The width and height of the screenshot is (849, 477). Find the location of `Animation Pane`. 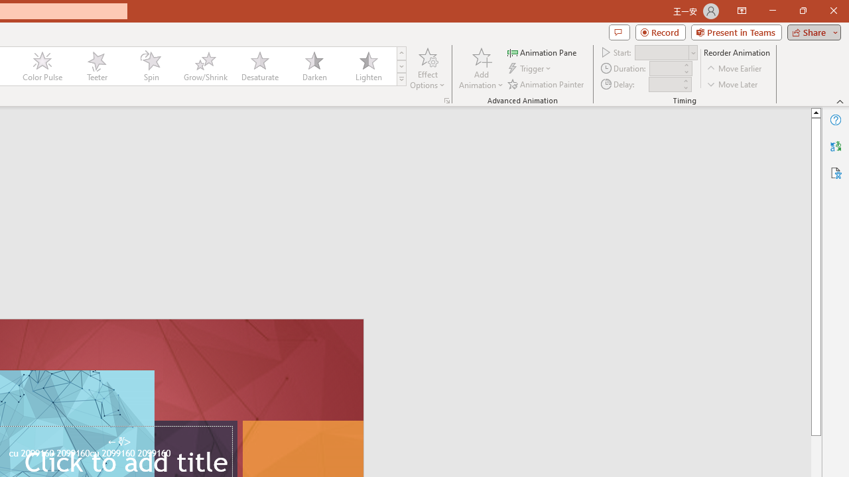

Animation Pane is located at coordinates (543, 52).